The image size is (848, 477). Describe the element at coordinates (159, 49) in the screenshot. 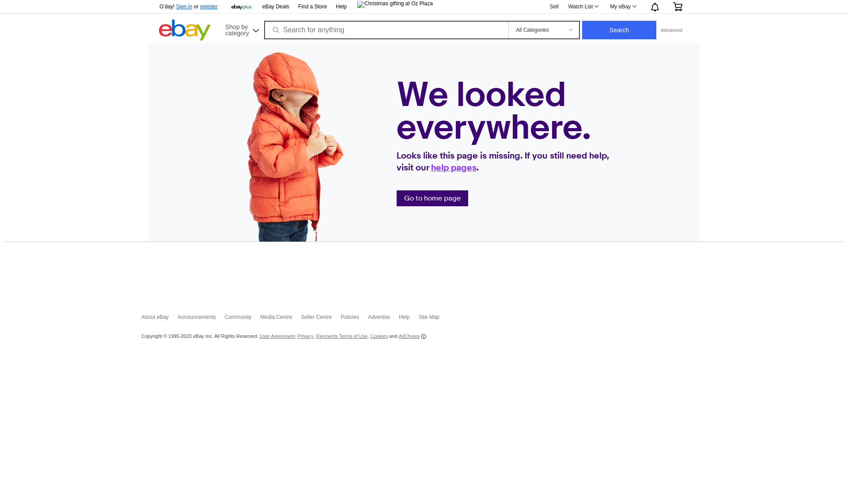

I see `load bk` at that location.